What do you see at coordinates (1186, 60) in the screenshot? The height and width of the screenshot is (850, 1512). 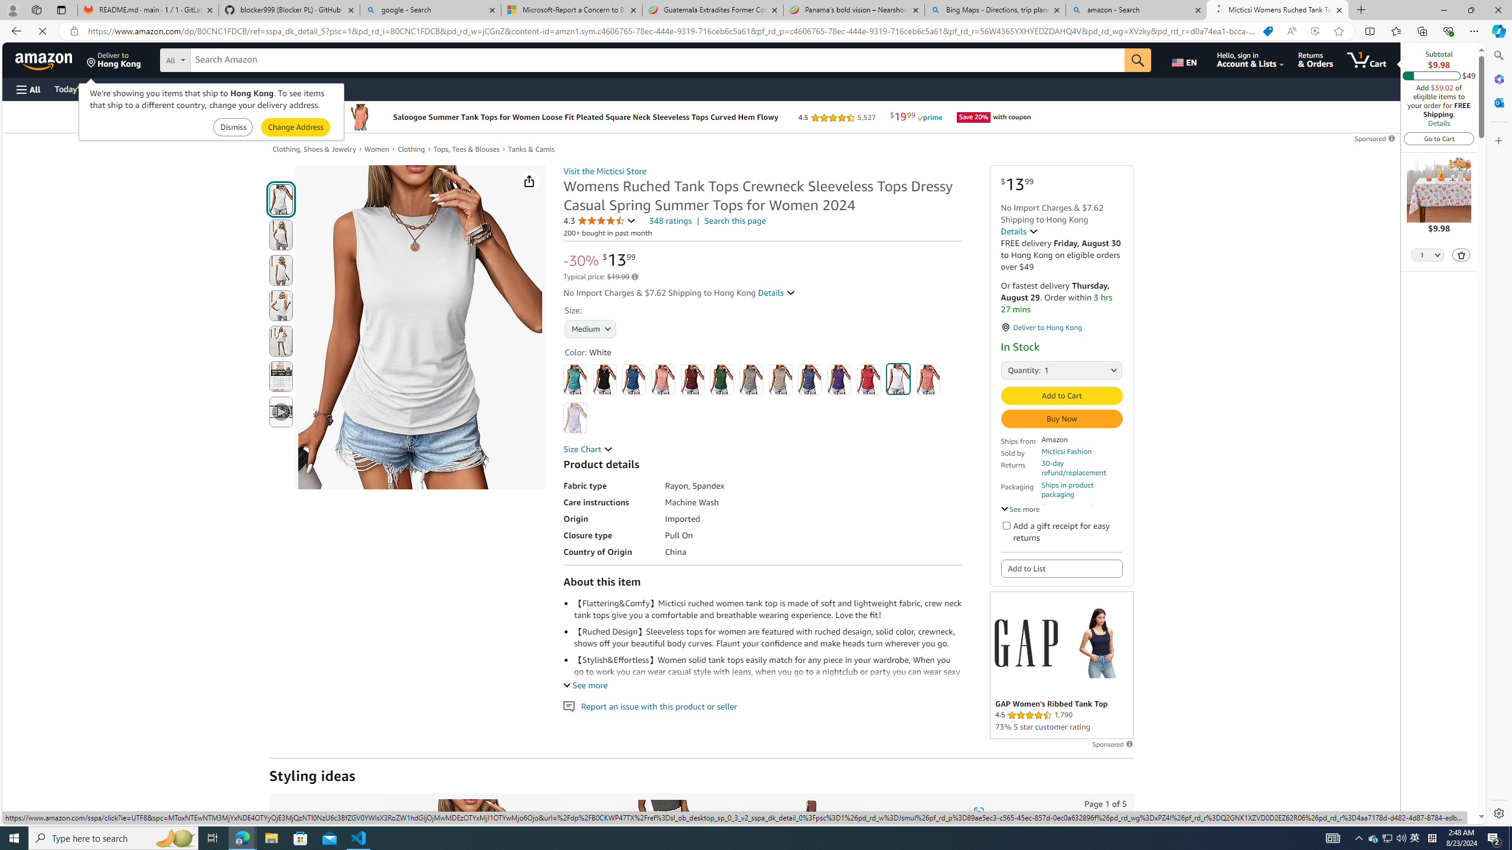 I see `Choose a language for shopping.` at bounding box center [1186, 60].